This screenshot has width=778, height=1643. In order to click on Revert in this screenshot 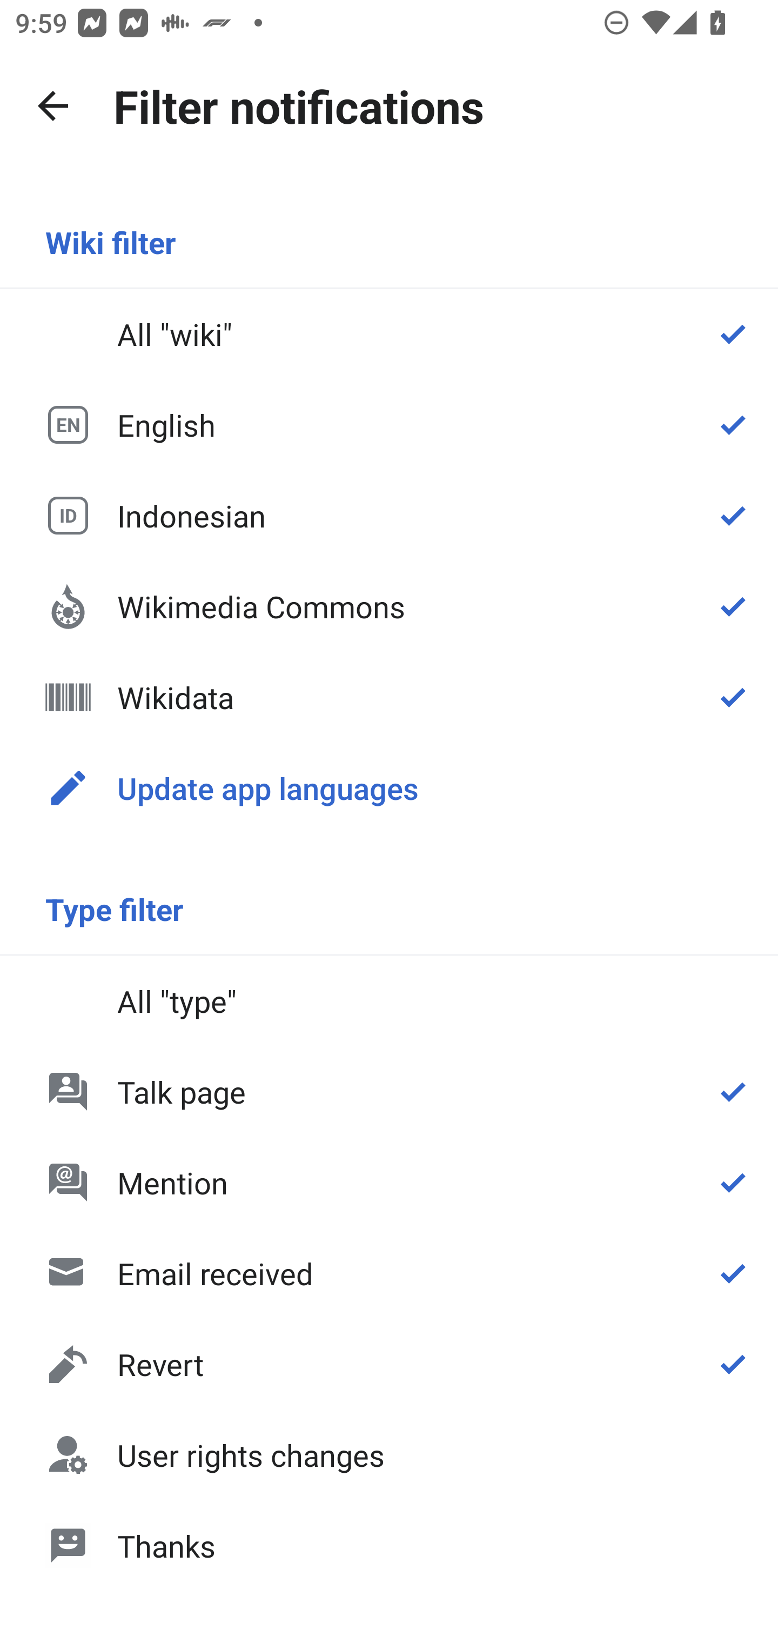, I will do `click(389, 1364)`.